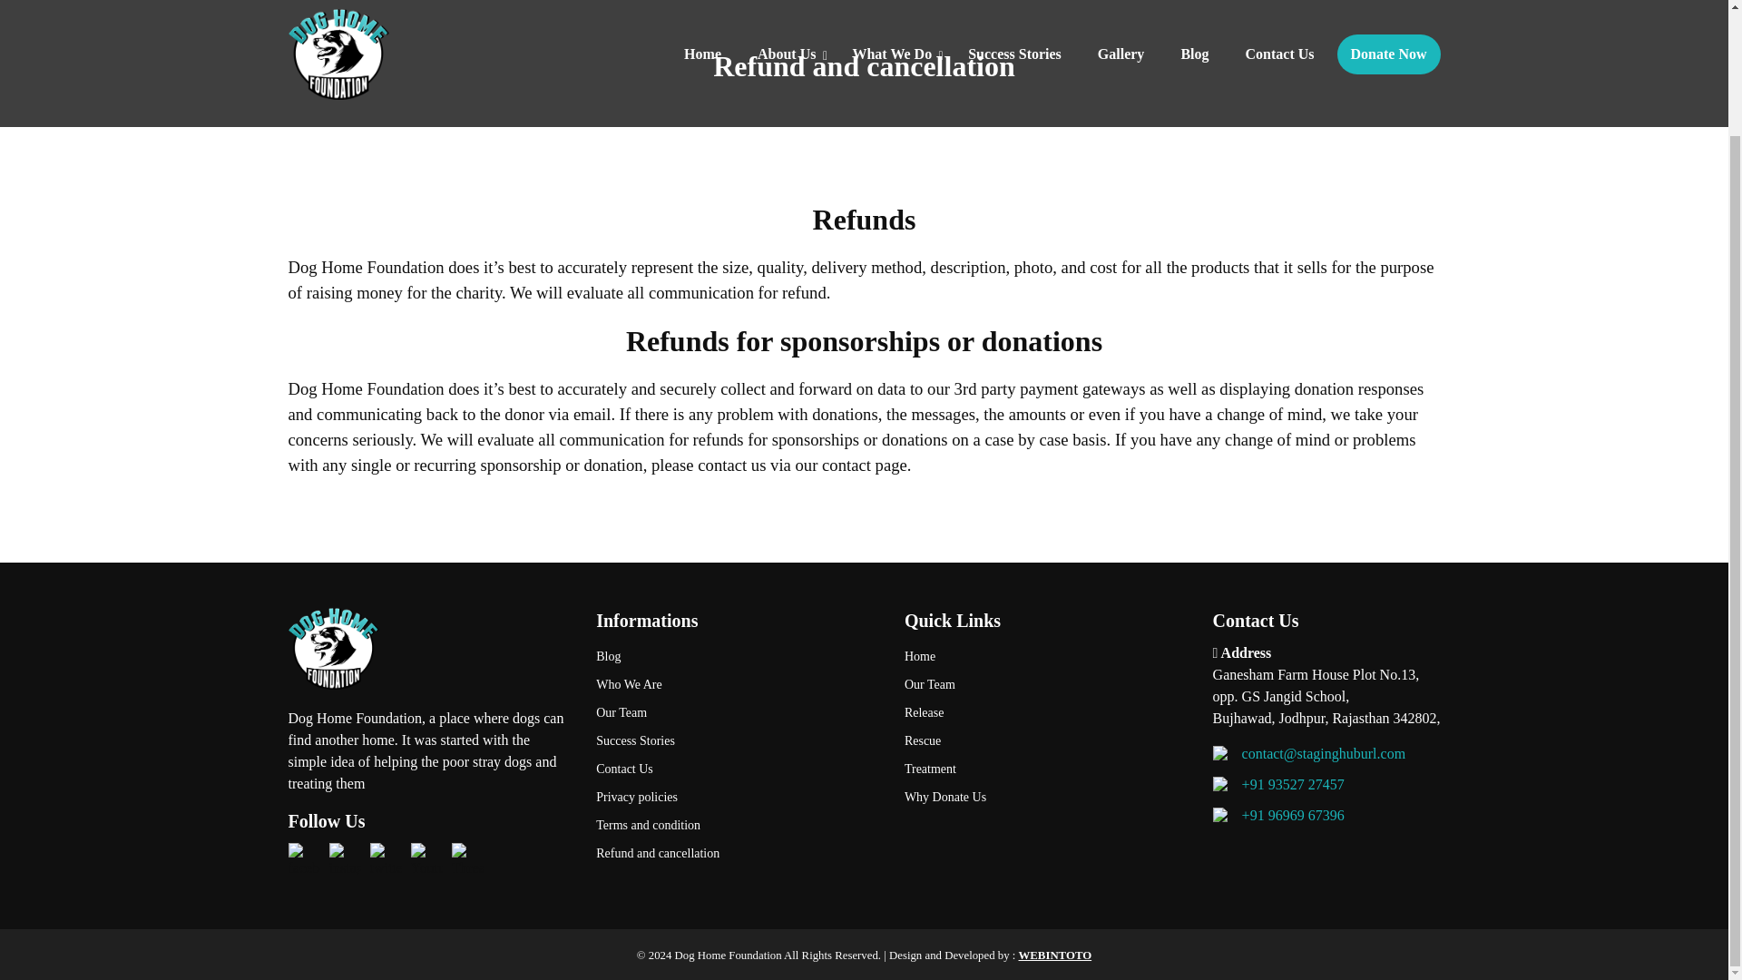 The height and width of the screenshot is (980, 1742). What do you see at coordinates (1045, 797) in the screenshot?
I see `Why Donate Us` at bounding box center [1045, 797].